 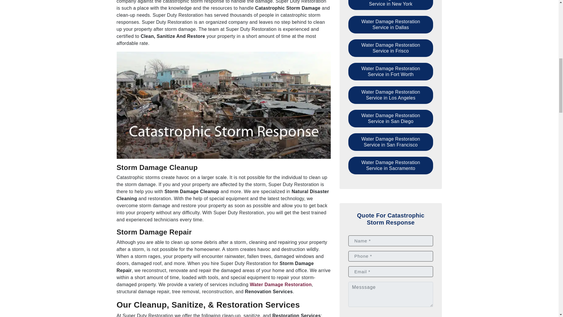 What do you see at coordinates (391, 166) in the screenshot?
I see `Water Damage Restoration Service in Sacramento` at bounding box center [391, 166].